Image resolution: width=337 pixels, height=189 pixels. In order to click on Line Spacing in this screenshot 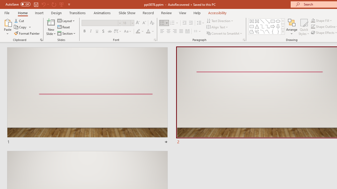, I will do `click(201, 23)`.